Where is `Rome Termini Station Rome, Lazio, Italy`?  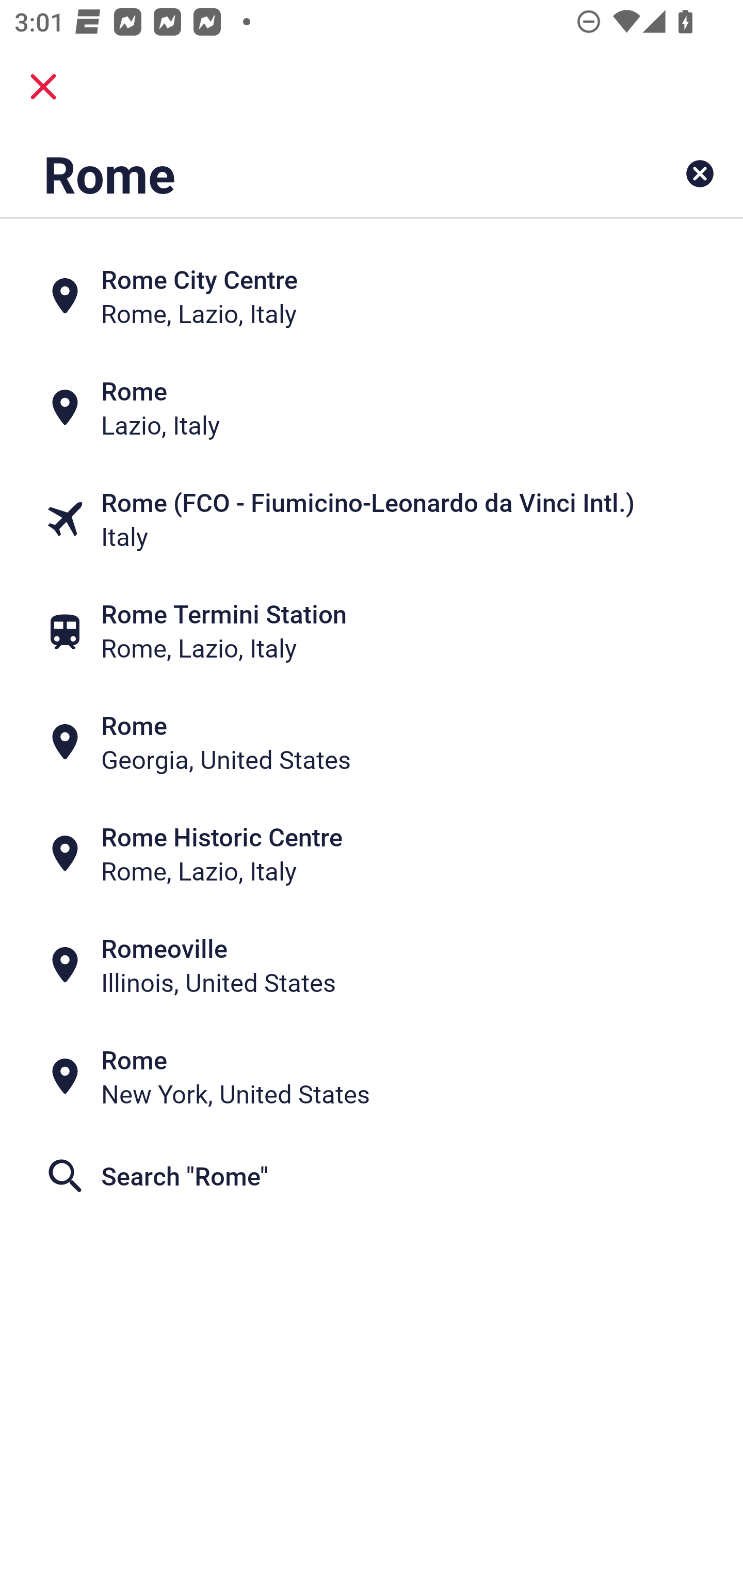 Rome Termini Station Rome, Lazio, Italy is located at coordinates (372, 631).